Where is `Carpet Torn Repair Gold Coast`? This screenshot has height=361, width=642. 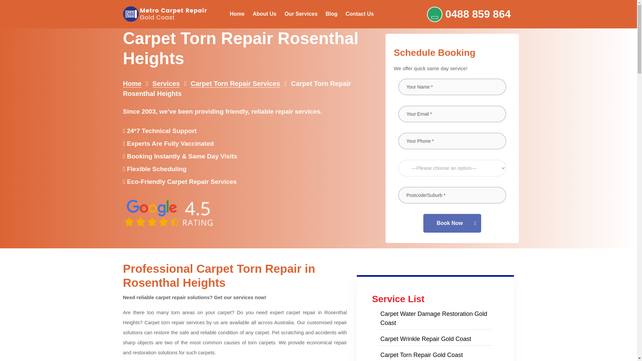 Carpet Torn Repair Gold Coast is located at coordinates (421, 355).